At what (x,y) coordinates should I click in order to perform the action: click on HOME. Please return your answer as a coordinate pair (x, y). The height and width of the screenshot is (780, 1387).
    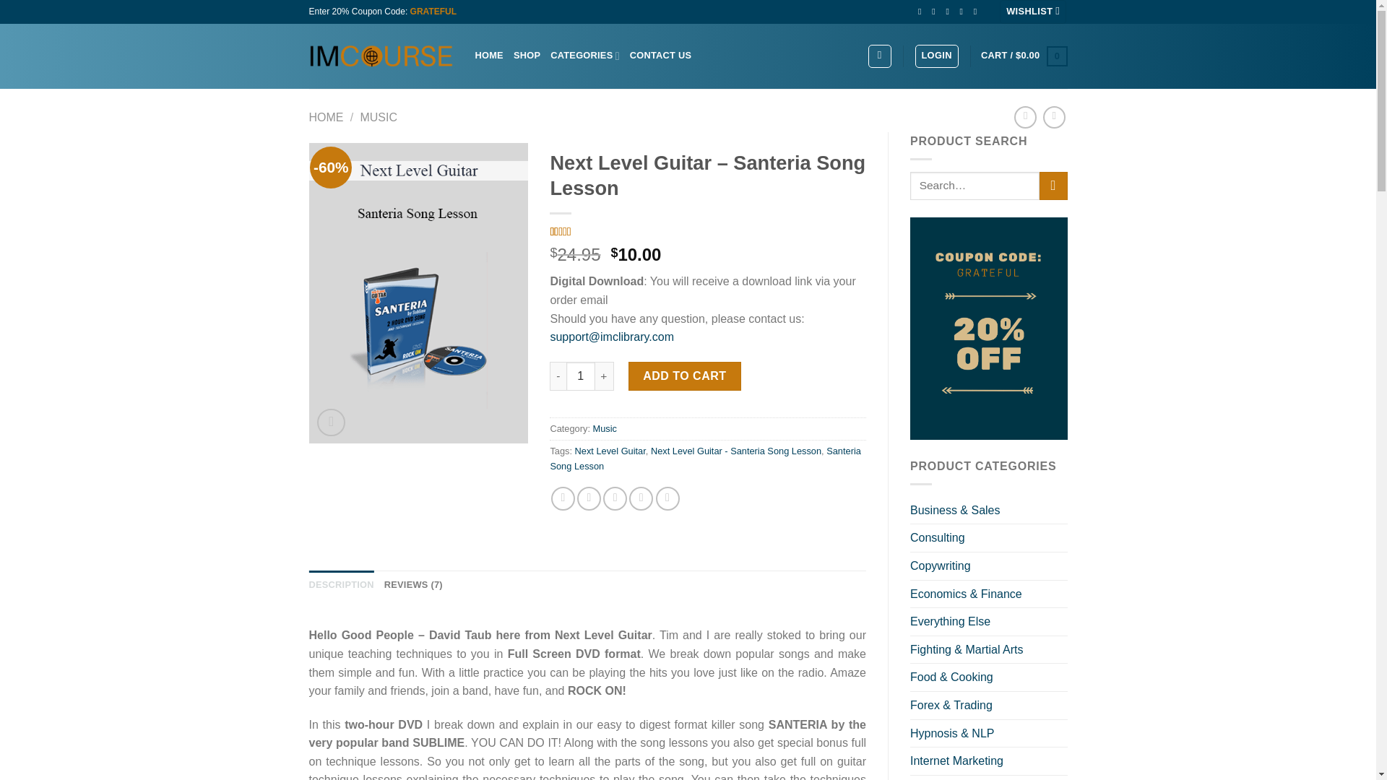
    Looking at the image, I should click on (327, 117).